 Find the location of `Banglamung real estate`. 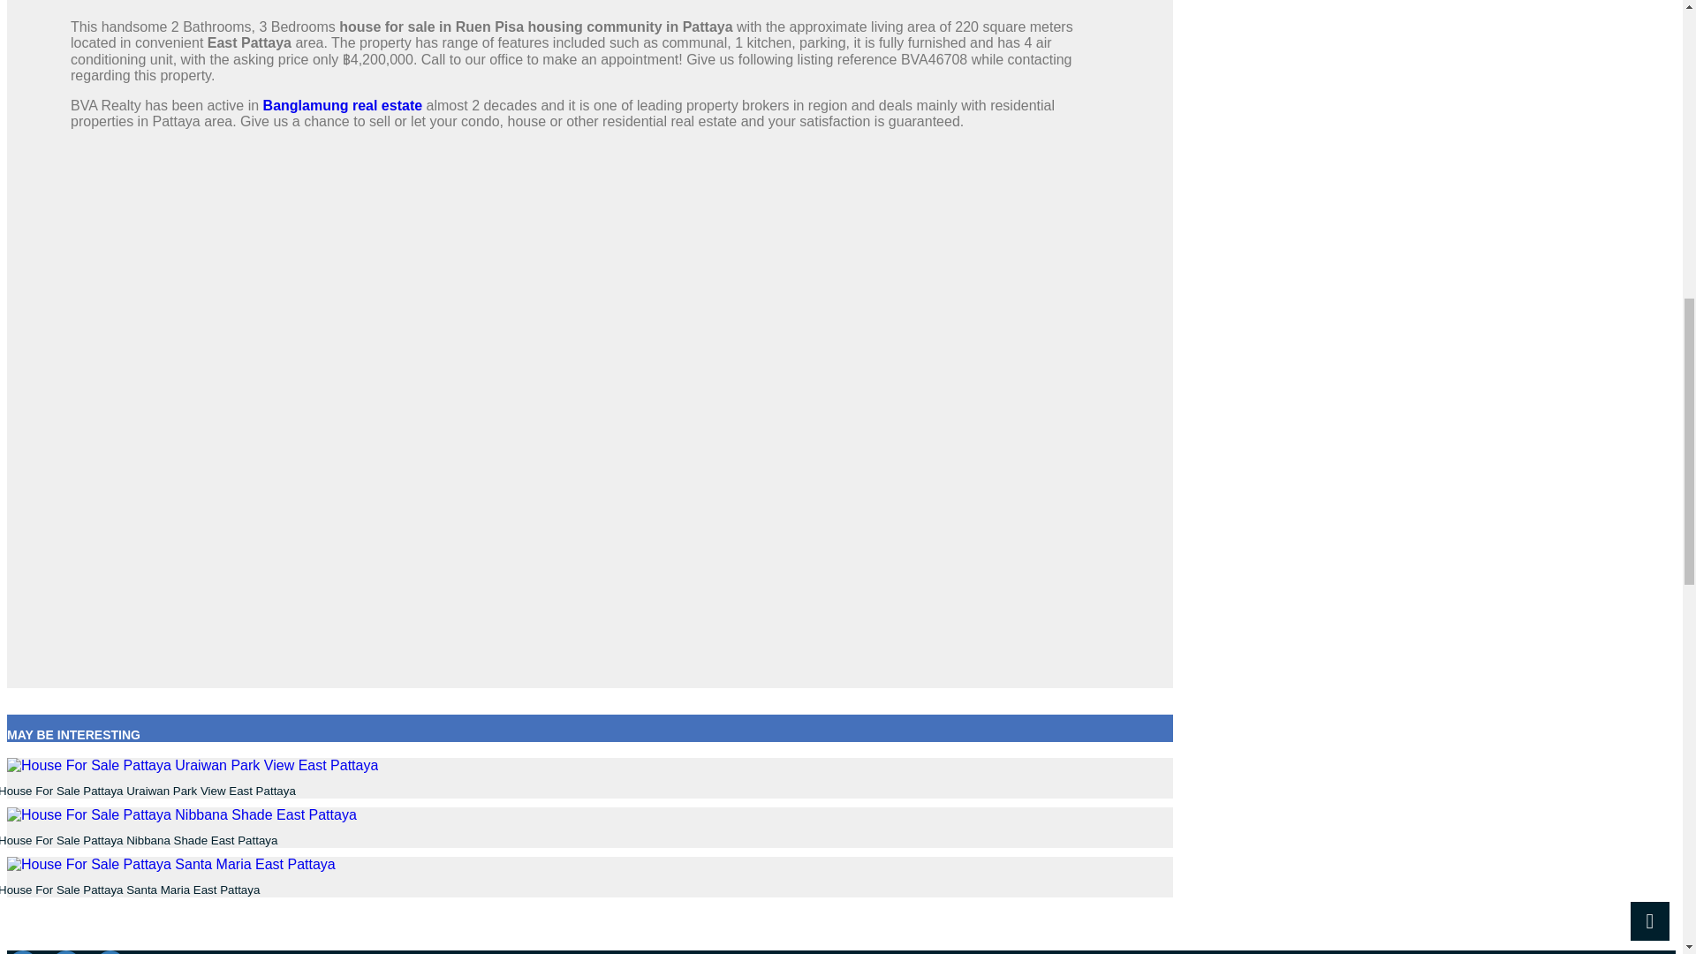

Banglamung real estate is located at coordinates (343, 106).